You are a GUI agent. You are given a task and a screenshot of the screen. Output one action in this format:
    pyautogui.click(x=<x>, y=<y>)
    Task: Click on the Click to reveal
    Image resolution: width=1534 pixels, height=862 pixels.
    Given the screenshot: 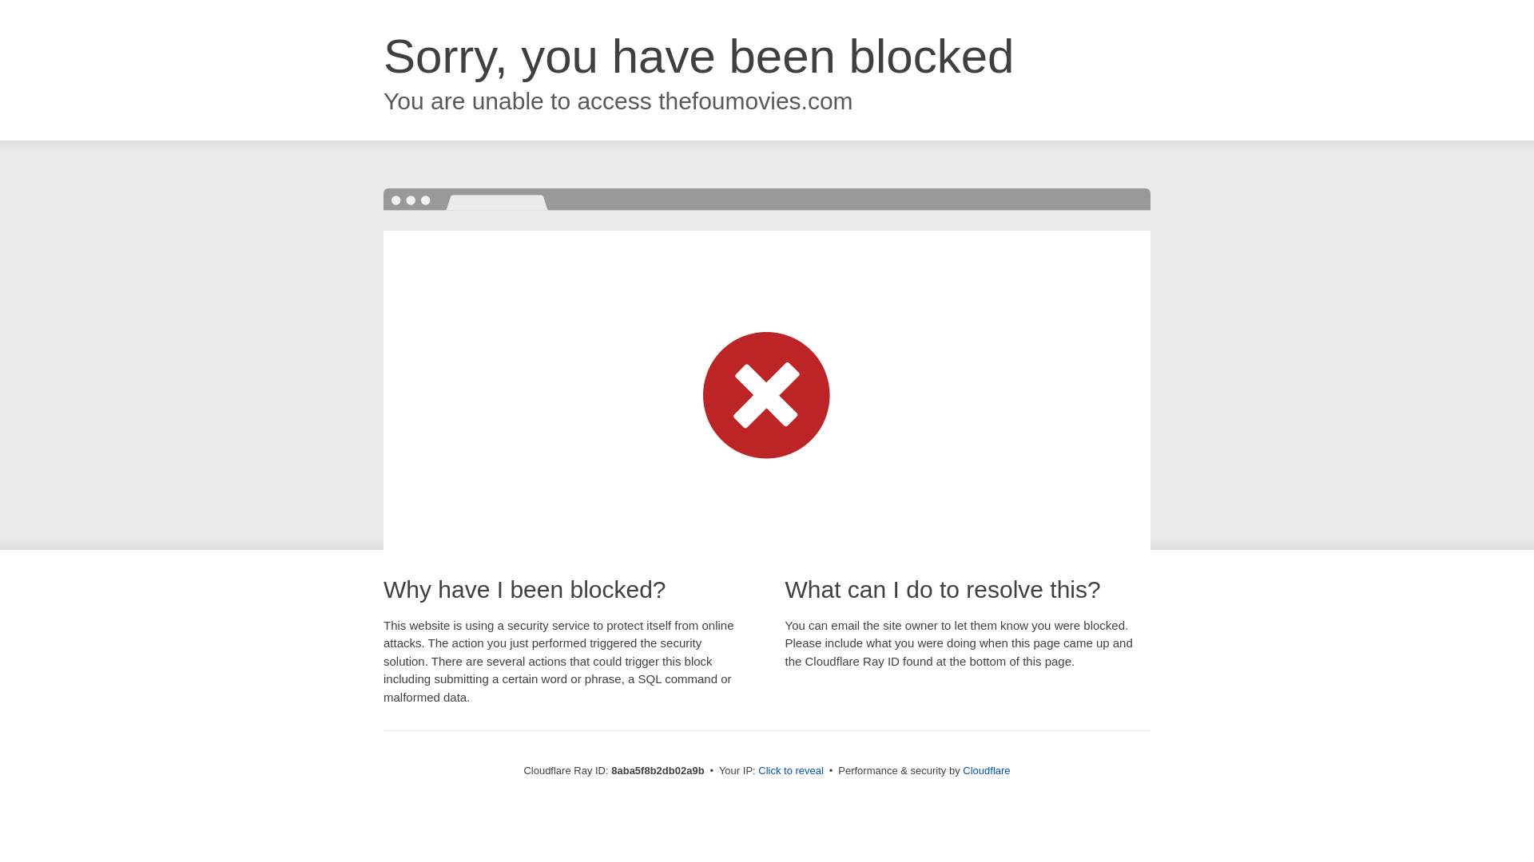 What is the action you would take?
    pyautogui.click(x=791, y=771)
    